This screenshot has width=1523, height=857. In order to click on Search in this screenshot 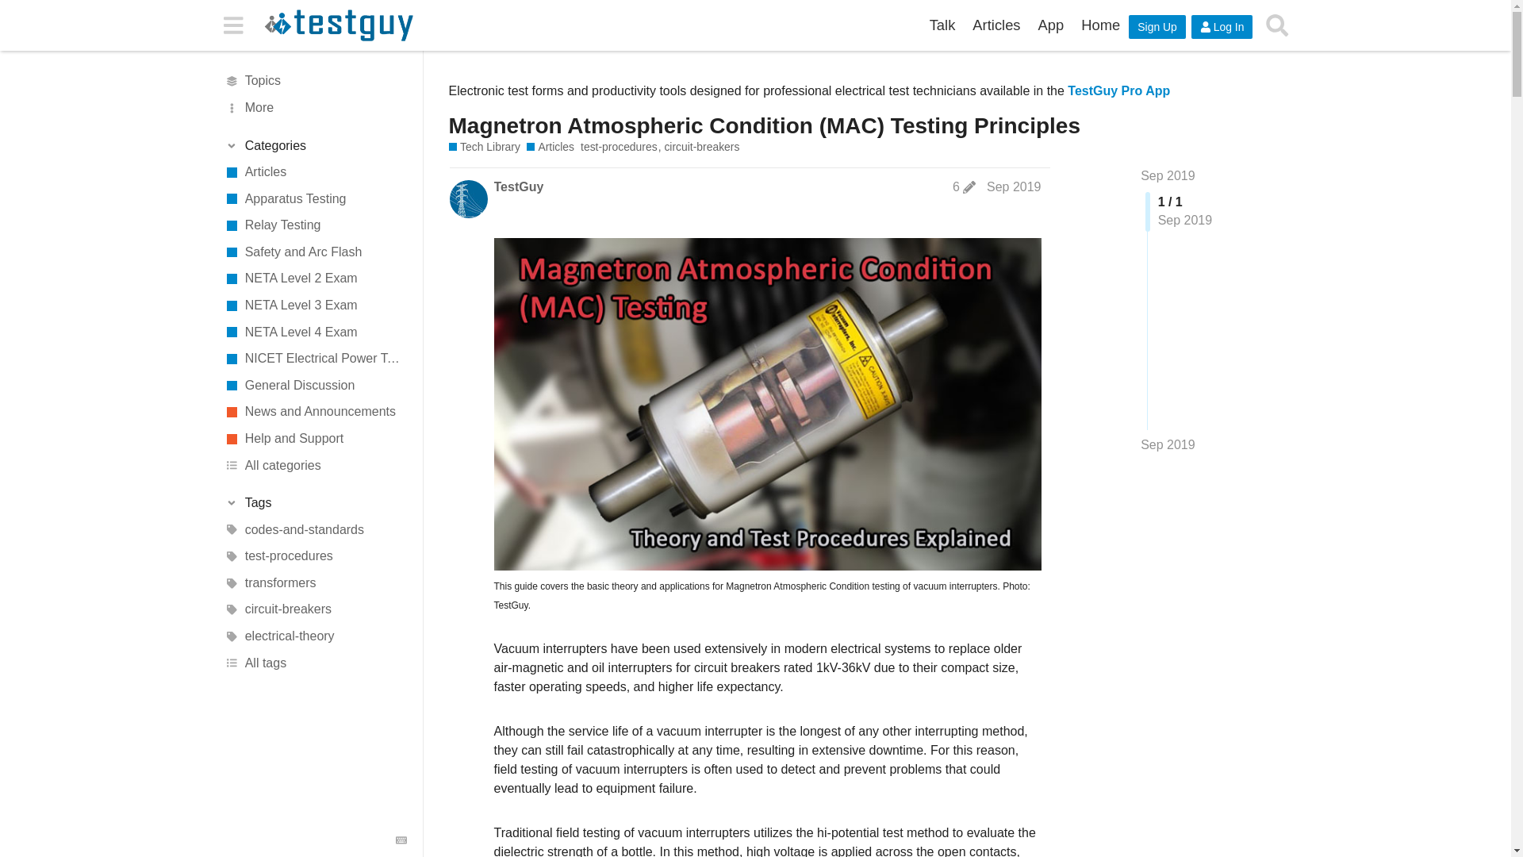, I will do `click(1277, 25)`.